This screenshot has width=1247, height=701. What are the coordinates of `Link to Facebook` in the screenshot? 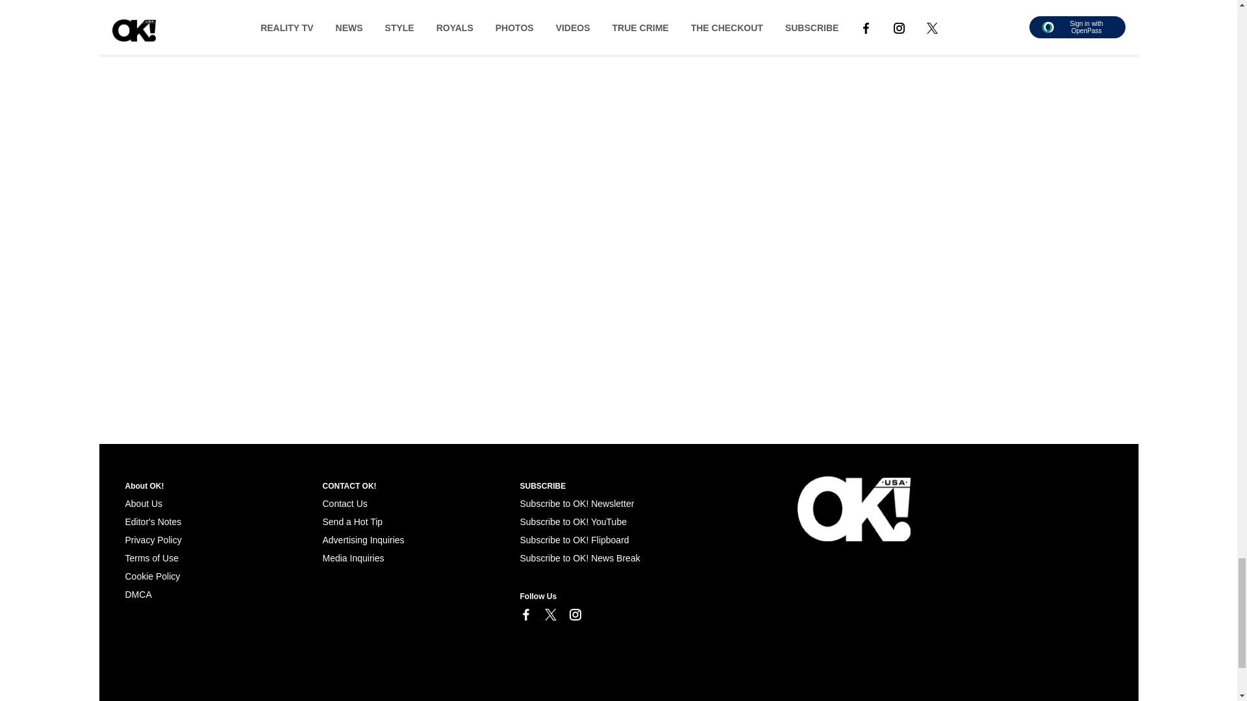 It's located at (525, 614).